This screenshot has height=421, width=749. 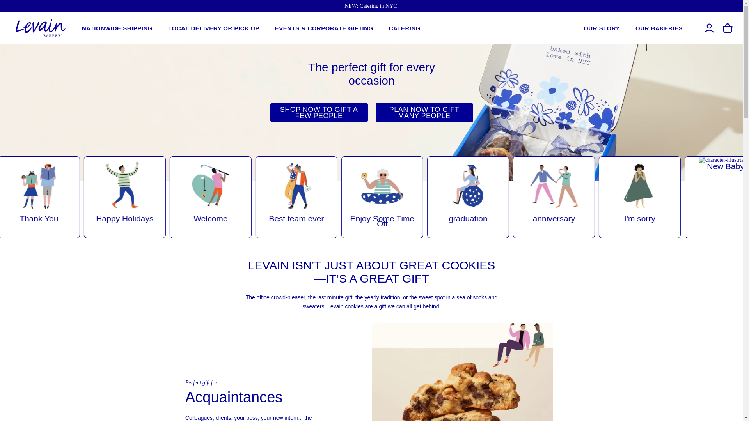 I want to click on CATERING, so click(x=404, y=27).